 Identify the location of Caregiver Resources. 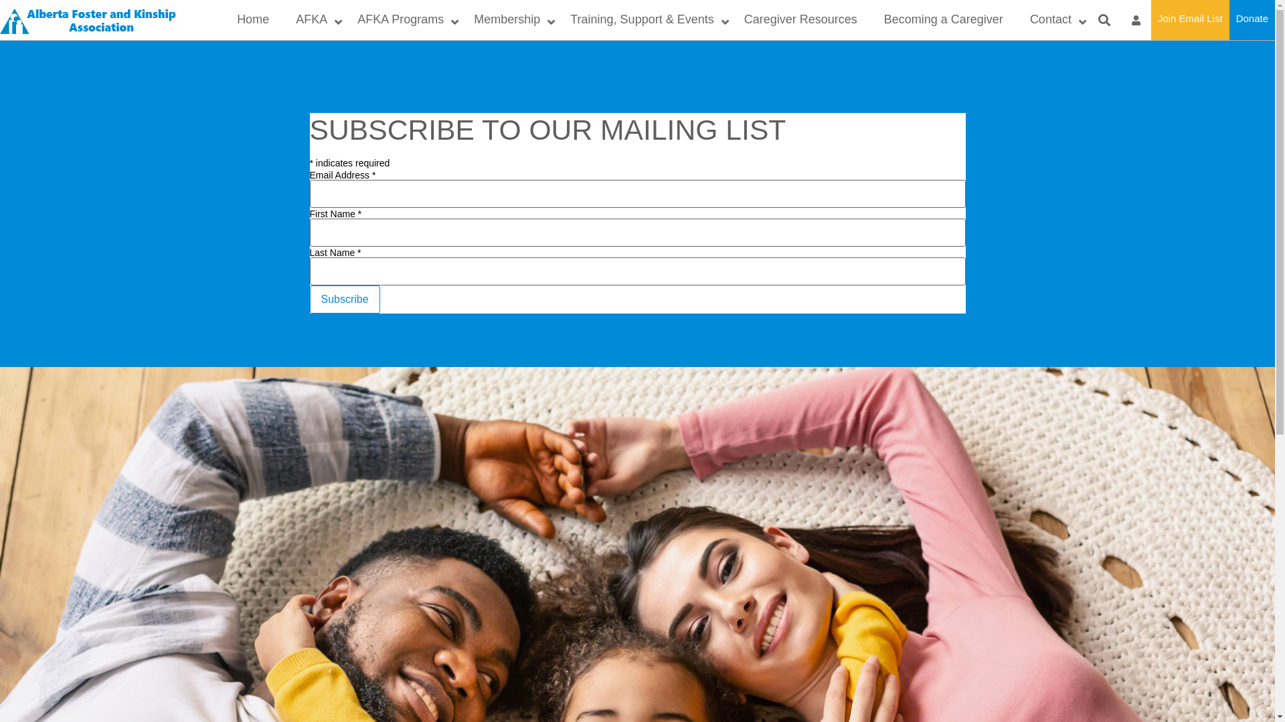
(800, 20).